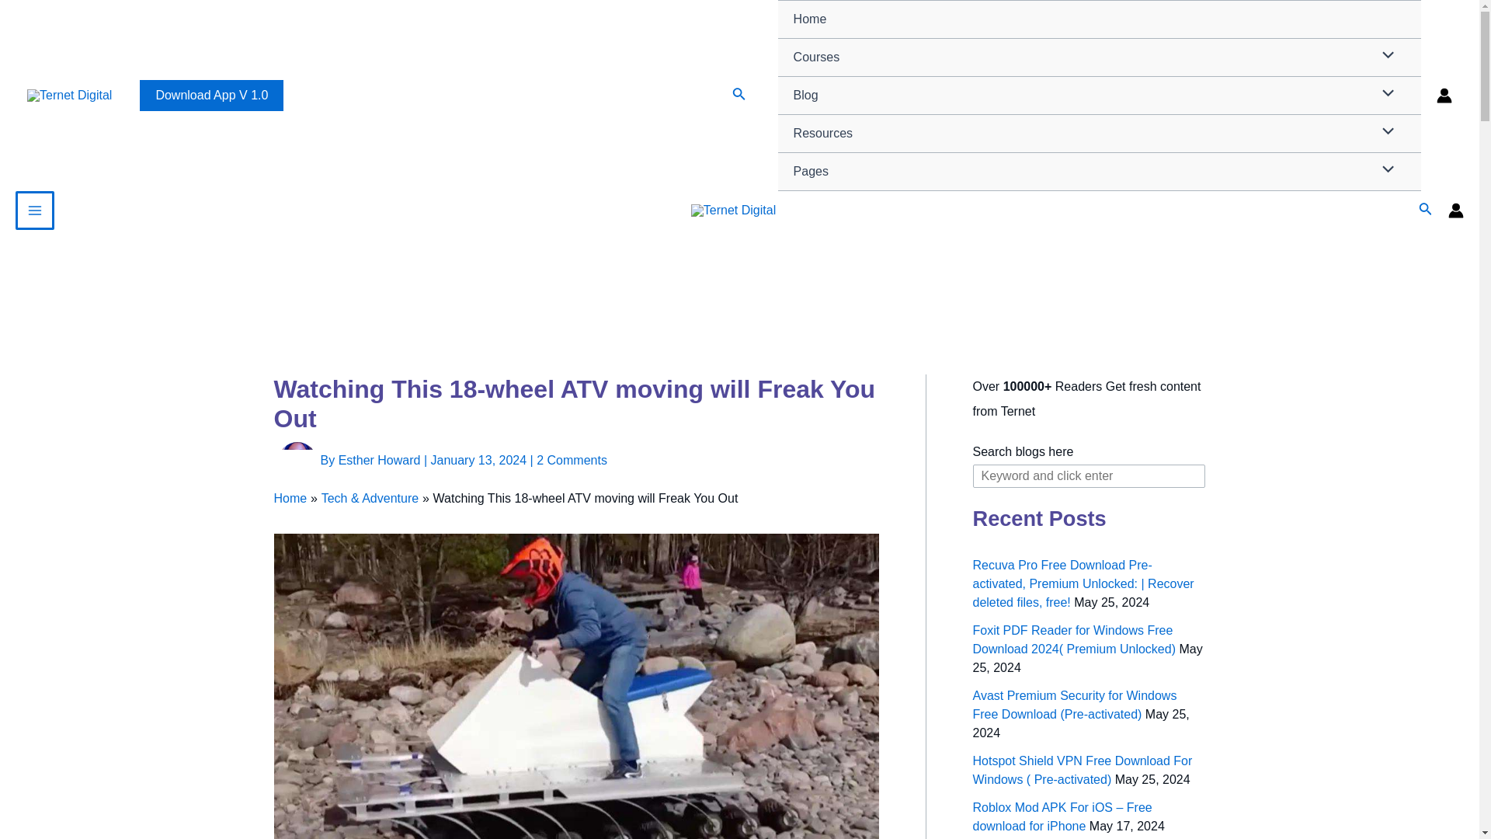 This screenshot has height=839, width=1491. Describe the element at coordinates (1100, 19) in the screenshot. I see `Home` at that location.